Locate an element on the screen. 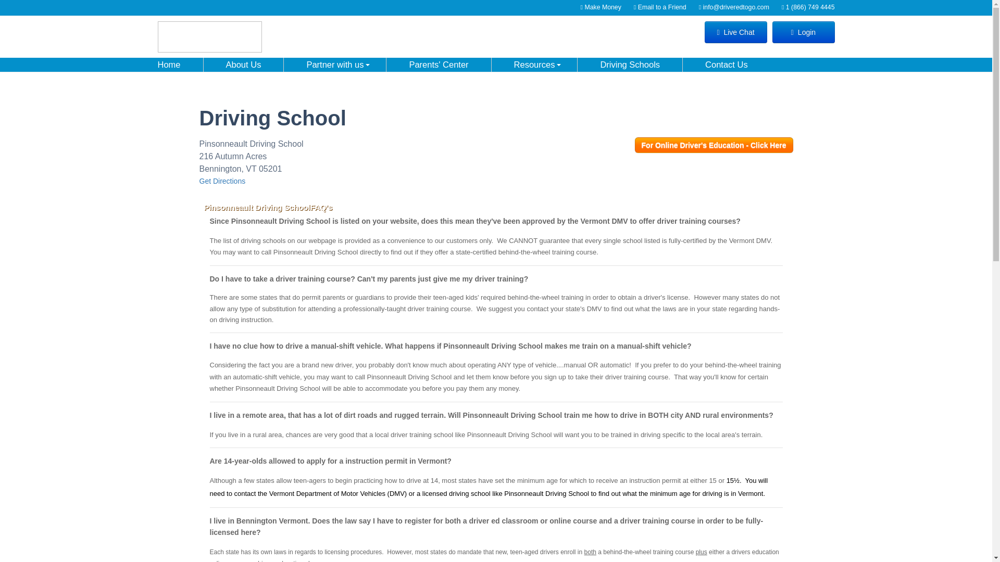  Live Chat is located at coordinates (735, 32).